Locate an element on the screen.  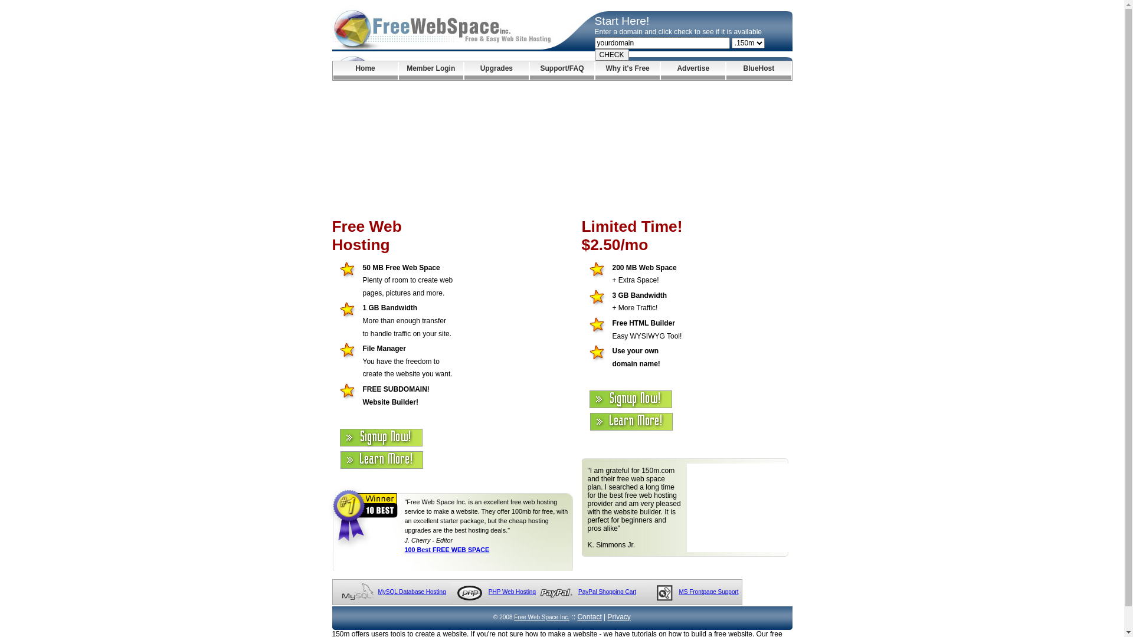
Privacy is located at coordinates (620, 617).